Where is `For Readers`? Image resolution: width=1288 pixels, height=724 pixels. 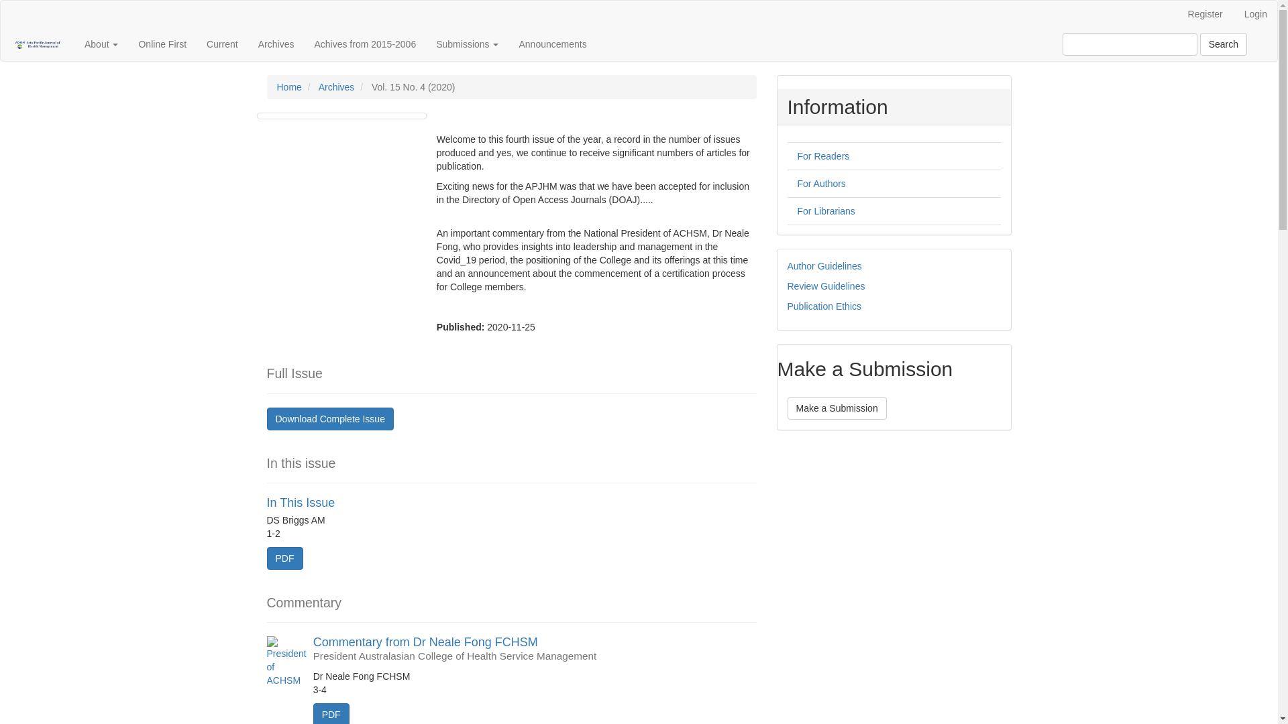 For Readers is located at coordinates (823, 156).